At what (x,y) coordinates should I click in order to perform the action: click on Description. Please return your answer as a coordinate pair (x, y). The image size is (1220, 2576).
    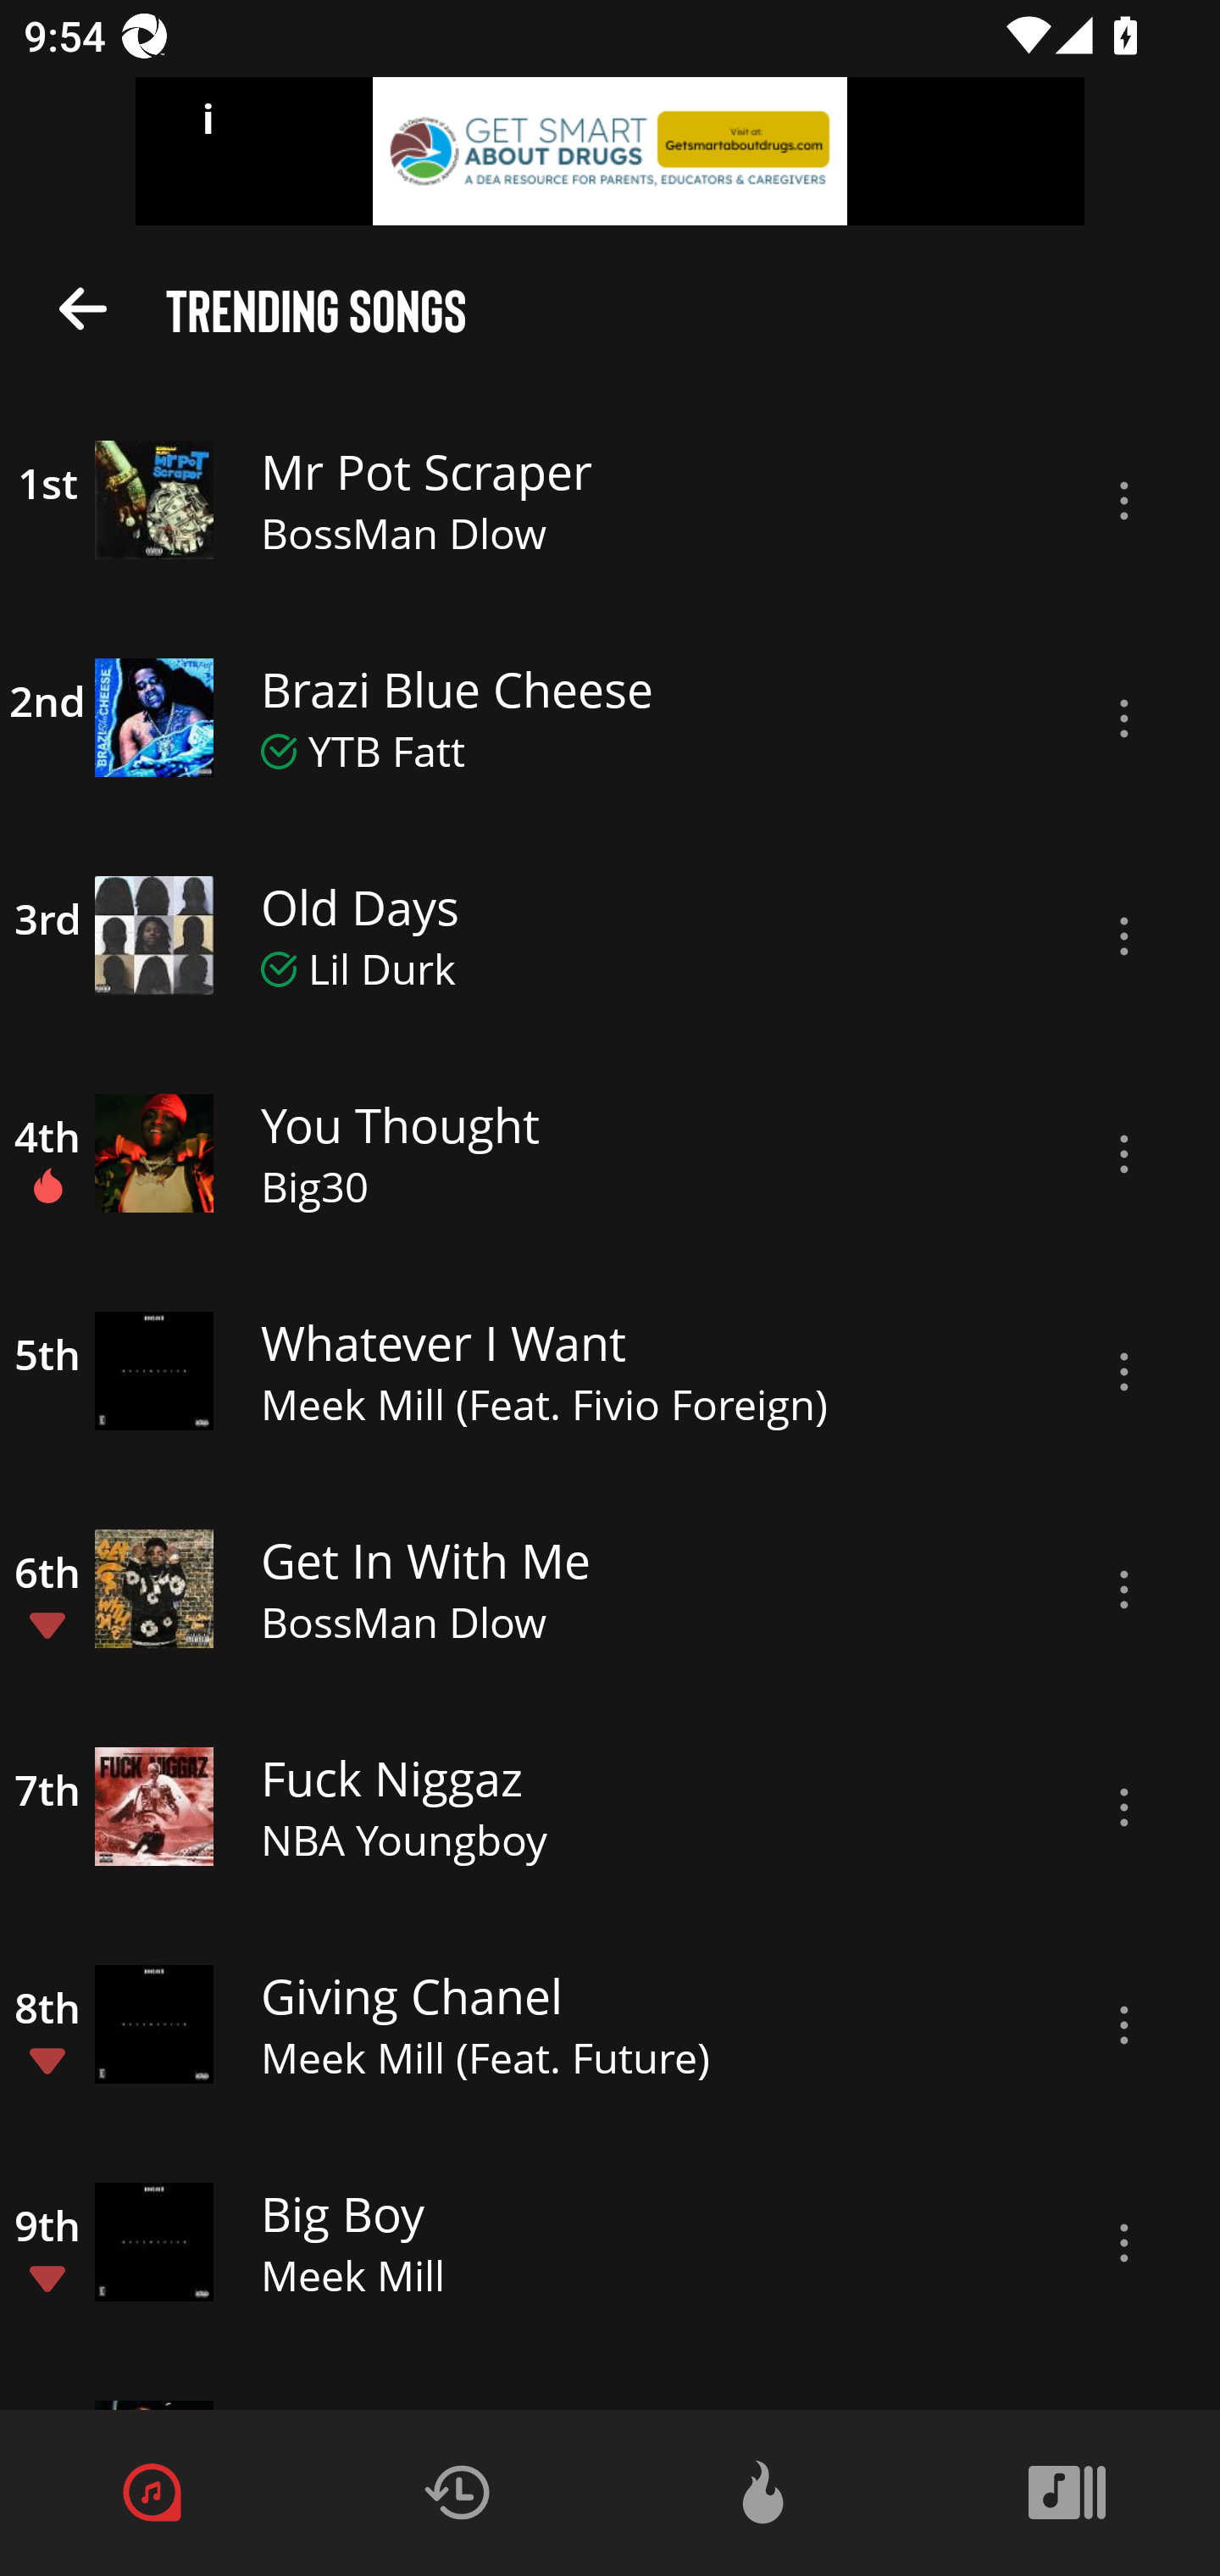
    Looking at the image, I should click on (1124, 2242).